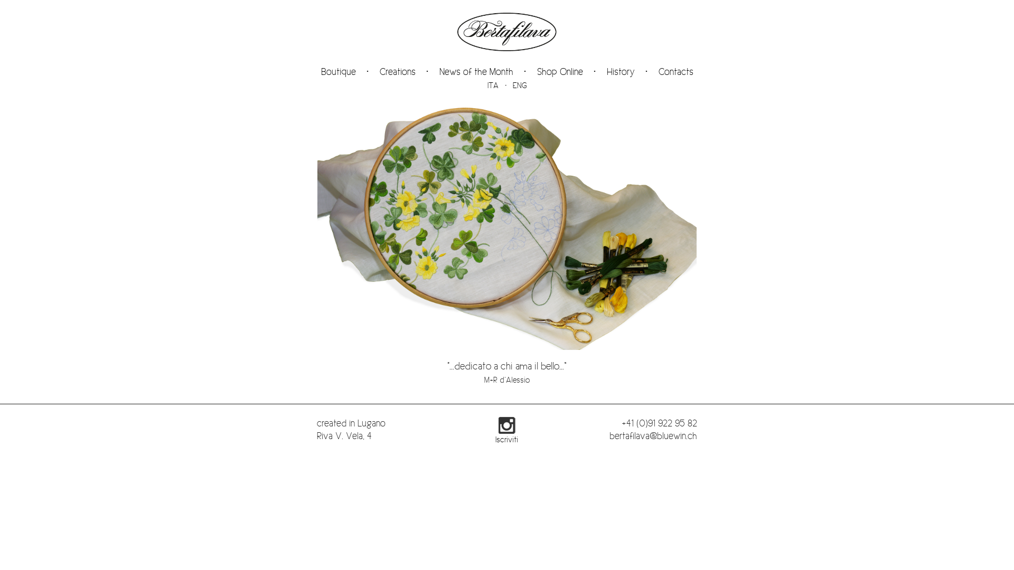 The width and height of the screenshot is (1014, 570). I want to click on Boutique, so click(339, 72).